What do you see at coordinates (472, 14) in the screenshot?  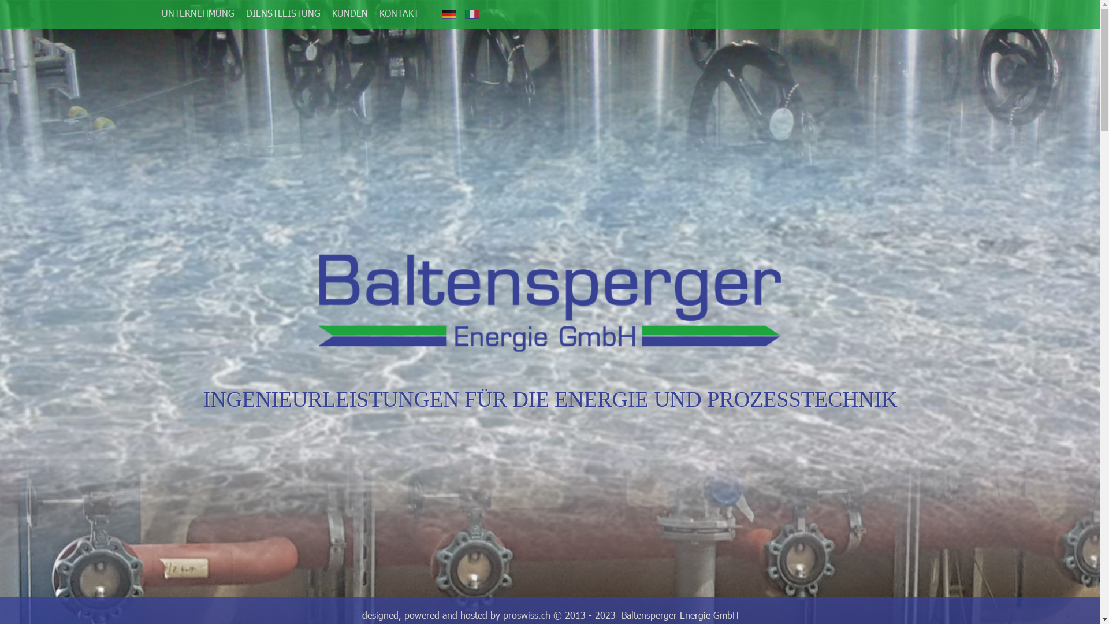 I see `Sprachen` at bounding box center [472, 14].